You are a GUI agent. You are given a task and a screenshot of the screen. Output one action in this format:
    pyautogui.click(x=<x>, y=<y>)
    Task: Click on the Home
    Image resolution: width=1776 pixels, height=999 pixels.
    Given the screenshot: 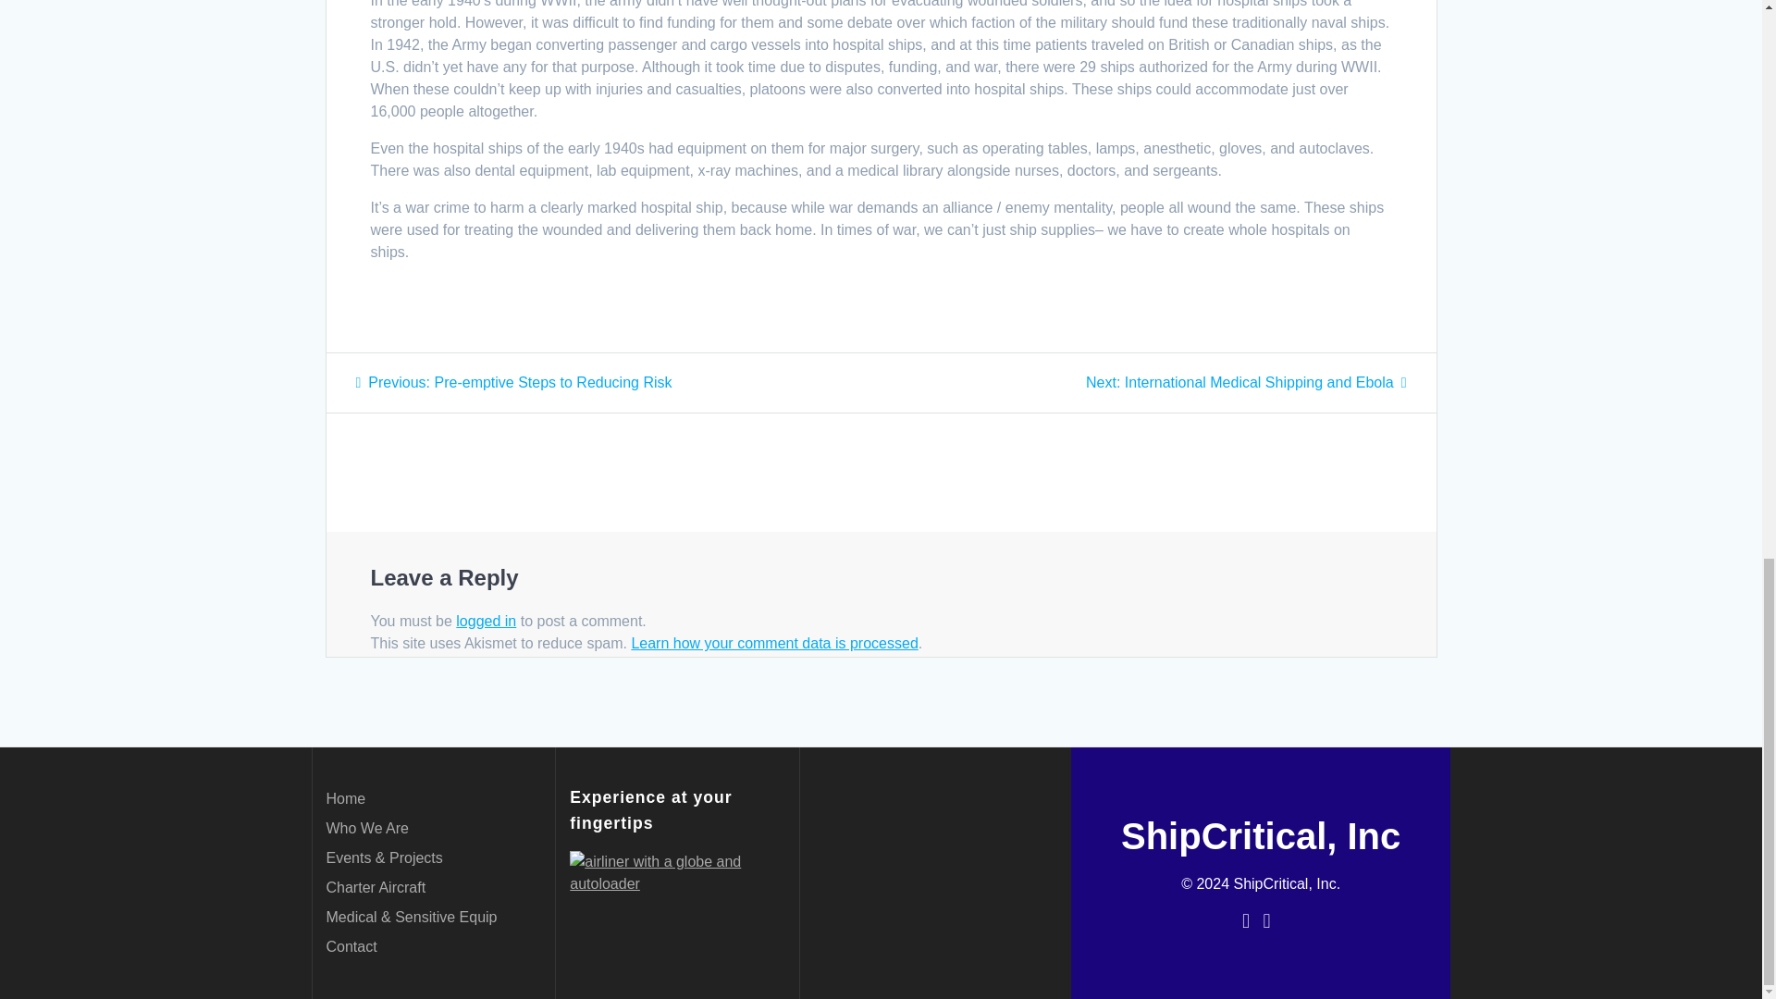 What is the action you would take?
    pyautogui.click(x=376, y=887)
    